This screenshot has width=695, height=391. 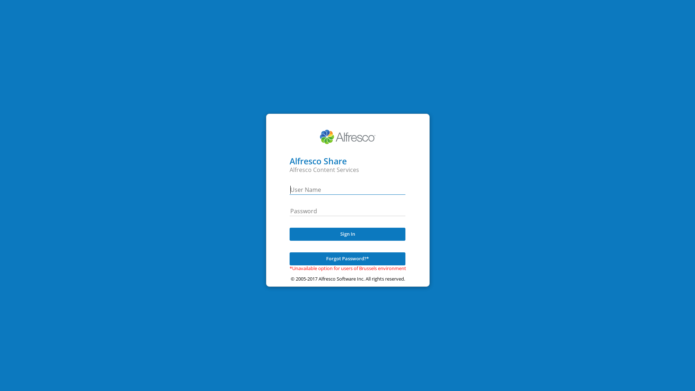 I want to click on Sign In, so click(x=347, y=234).